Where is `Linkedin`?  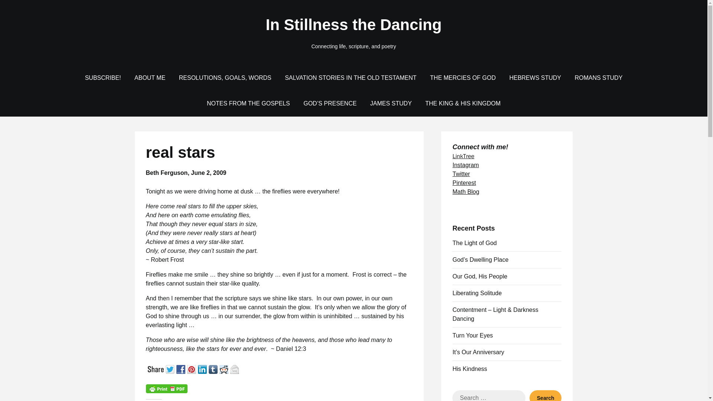 Linkedin is located at coordinates (203, 368).